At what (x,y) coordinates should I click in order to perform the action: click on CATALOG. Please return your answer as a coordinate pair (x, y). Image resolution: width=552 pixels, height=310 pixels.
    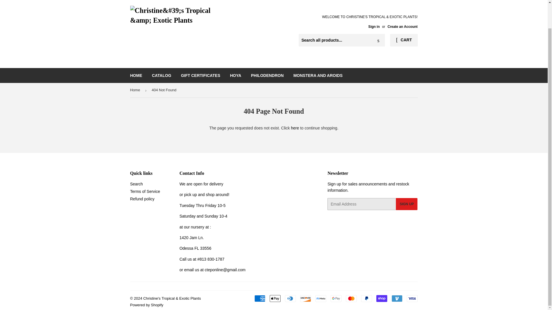
    Looking at the image, I should click on (161, 75).